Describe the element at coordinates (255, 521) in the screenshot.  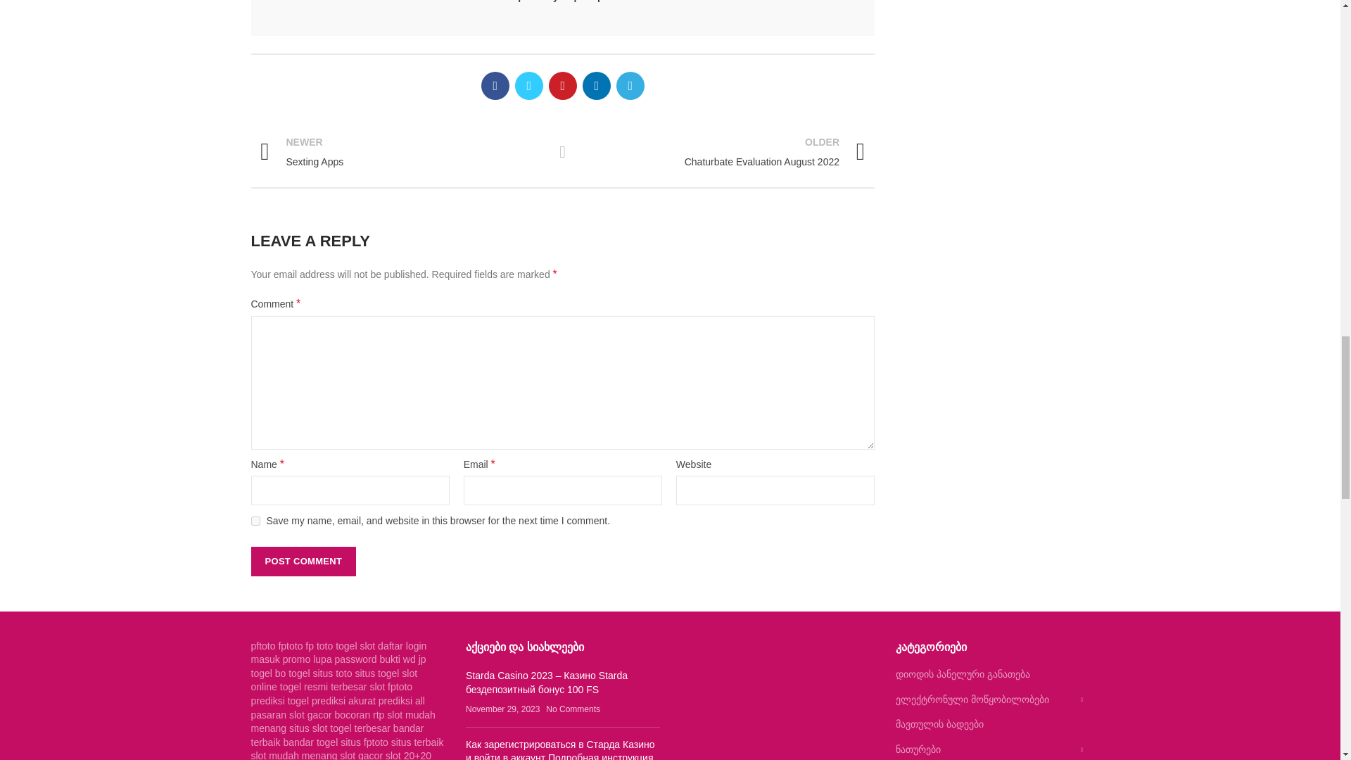
I see `yes` at that location.